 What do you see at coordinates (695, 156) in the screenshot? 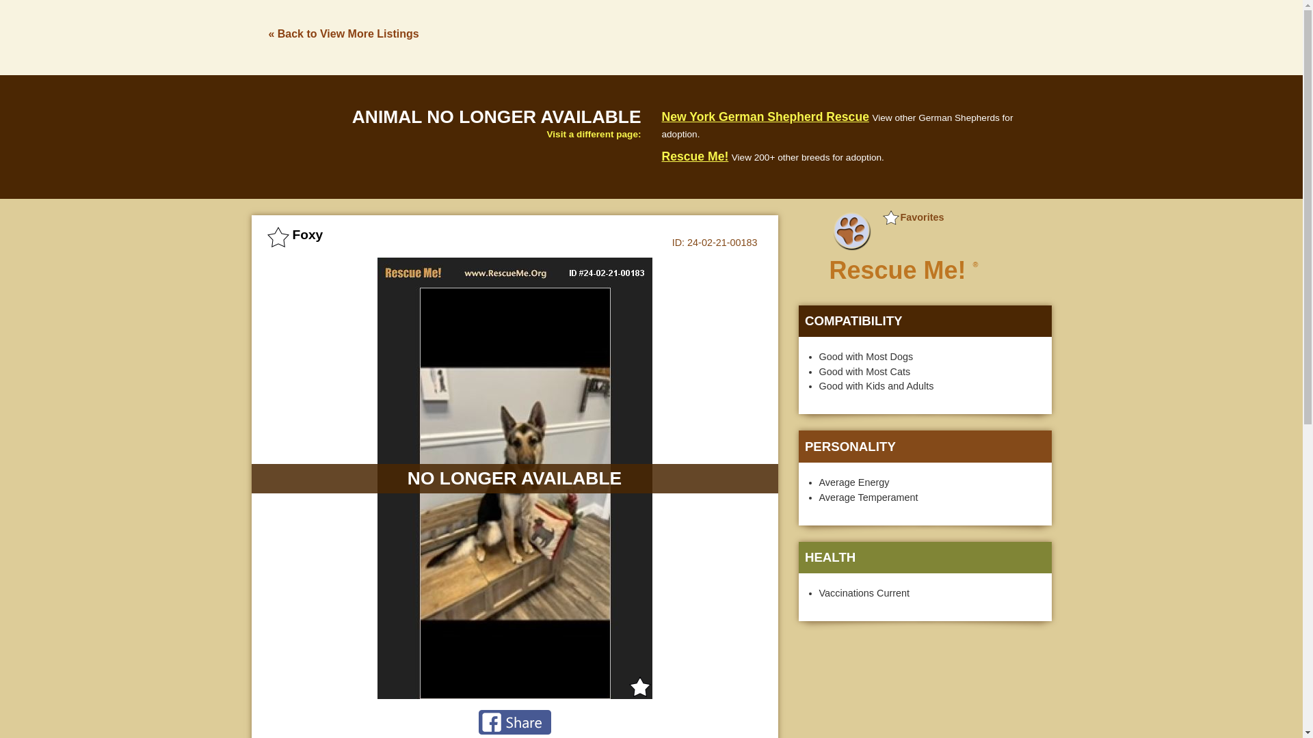
I see `Rescue Me!` at bounding box center [695, 156].